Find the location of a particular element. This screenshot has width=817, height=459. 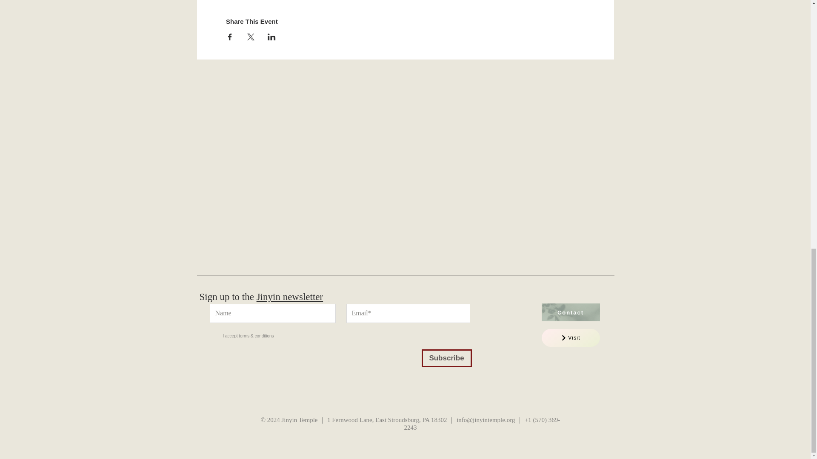

Contact is located at coordinates (570, 312).